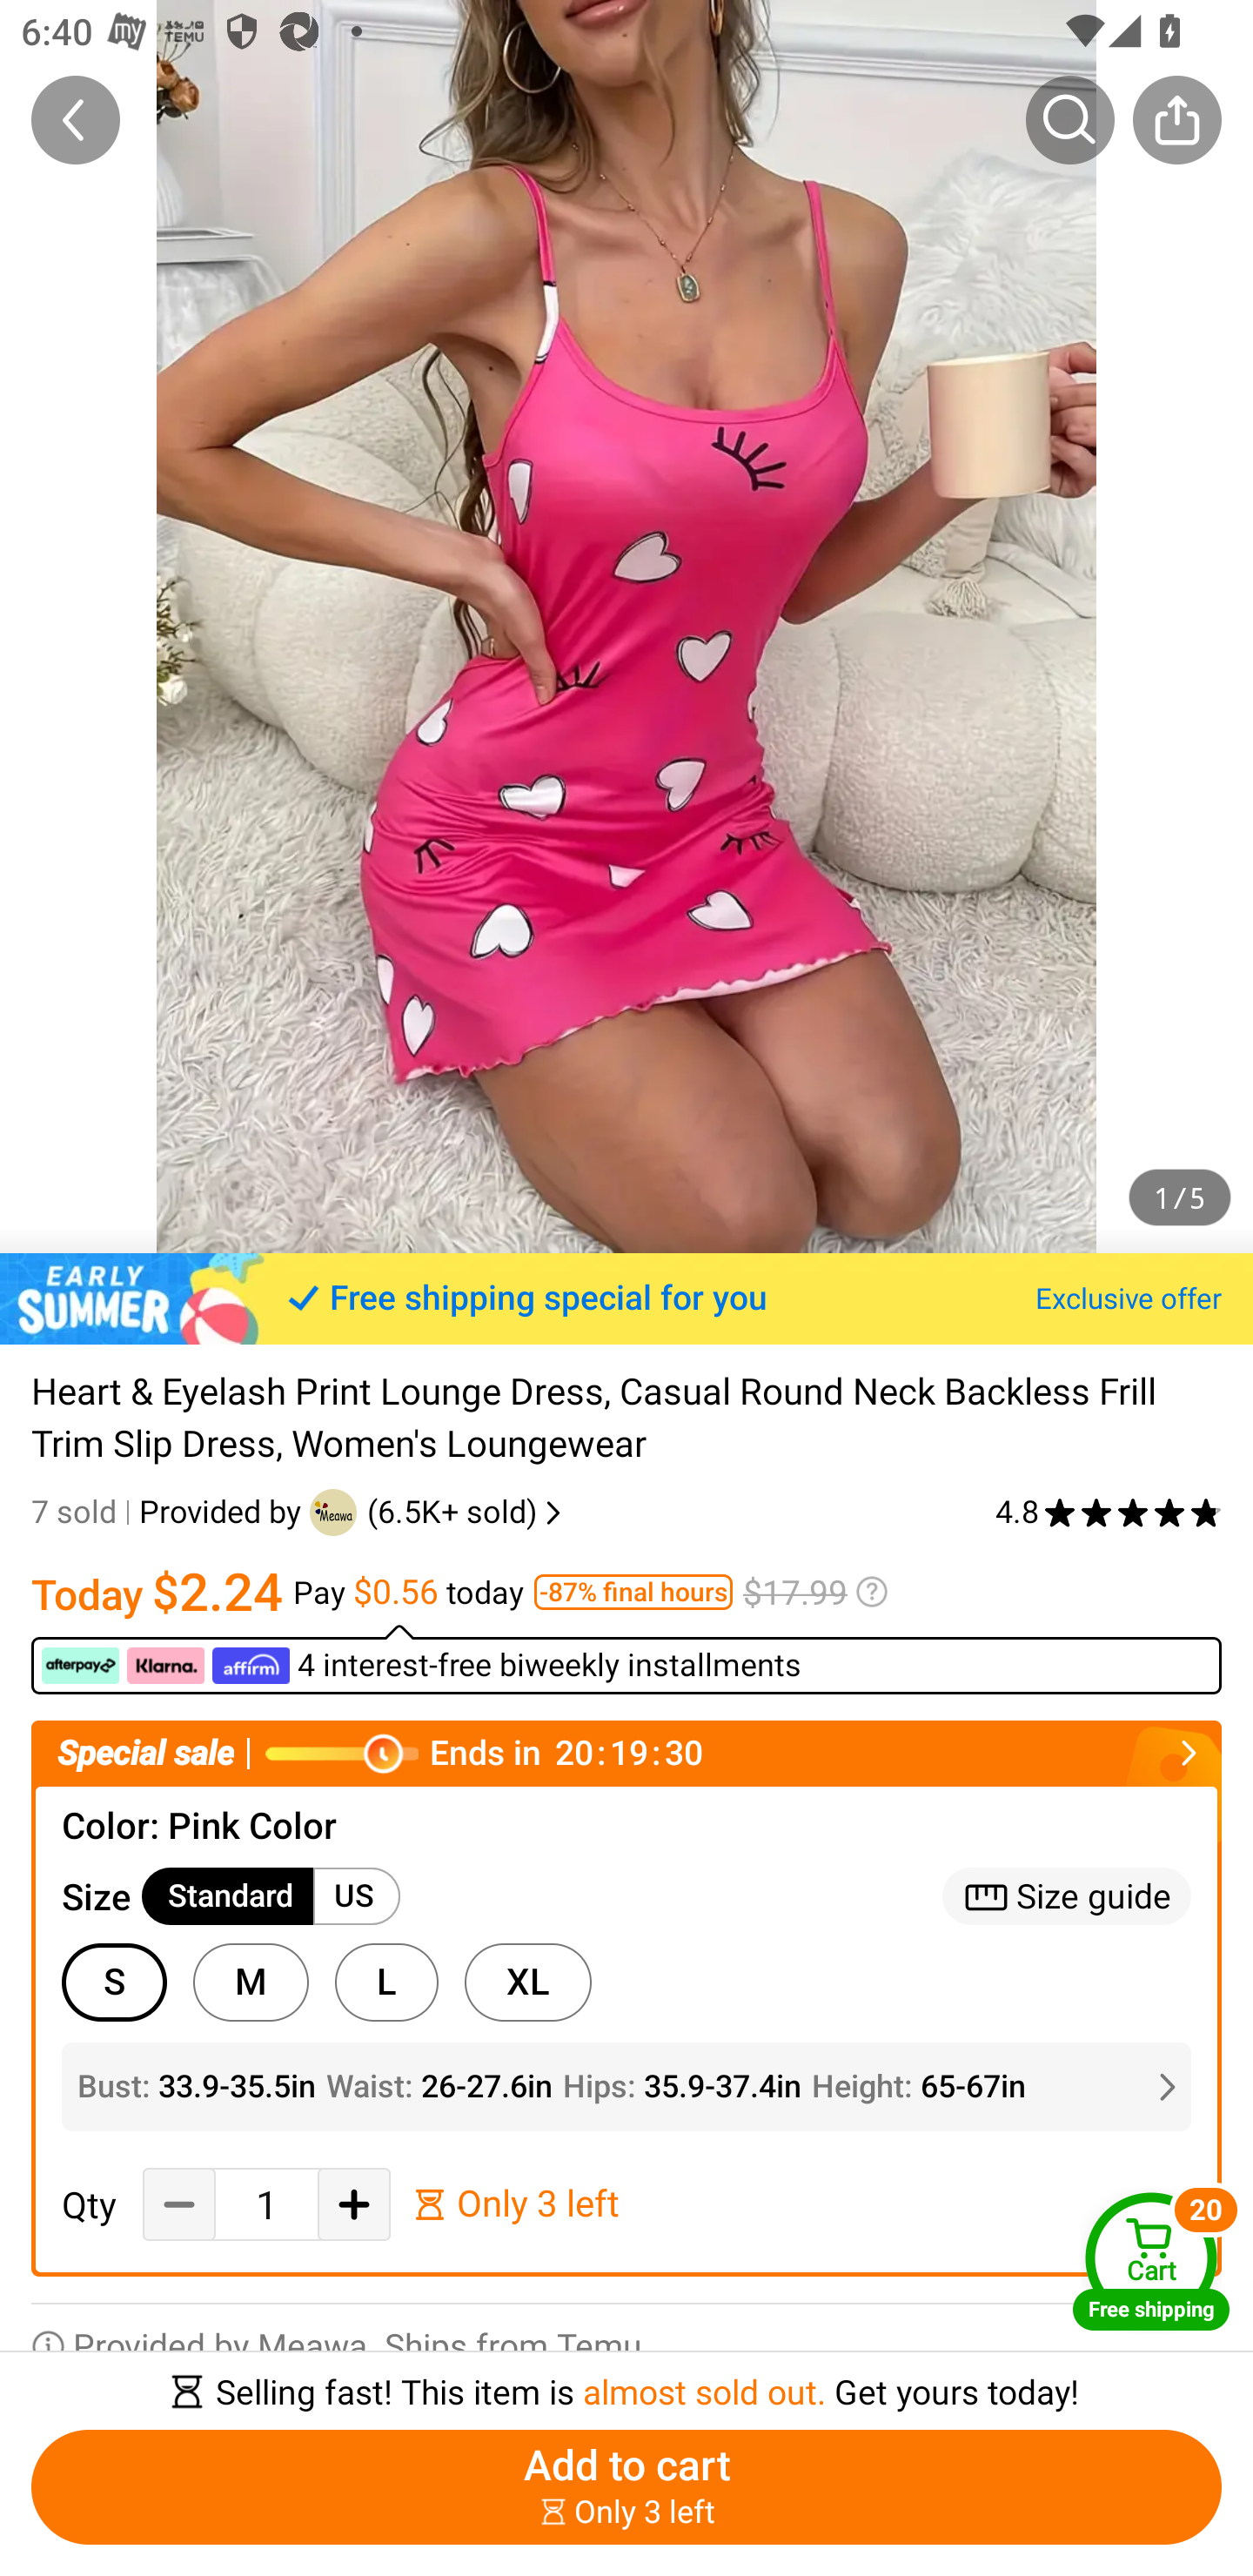 Image resolution: width=1253 pixels, height=2576 pixels. Describe the element at coordinates (113, 1982) in the screenshot. I see `S` at that location.